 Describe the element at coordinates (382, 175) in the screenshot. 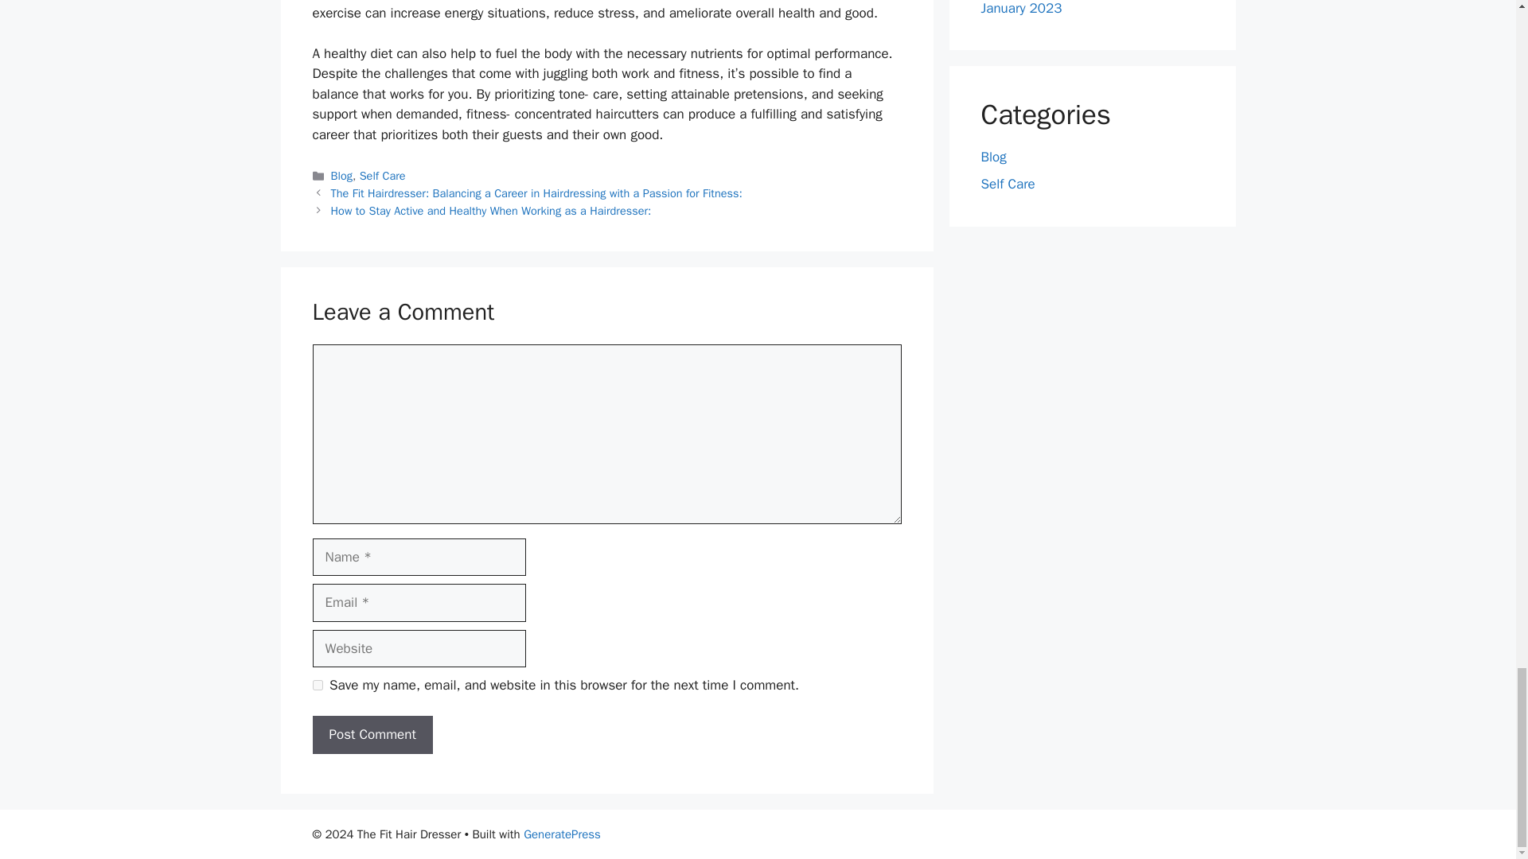

I see `Self Care` at that location.